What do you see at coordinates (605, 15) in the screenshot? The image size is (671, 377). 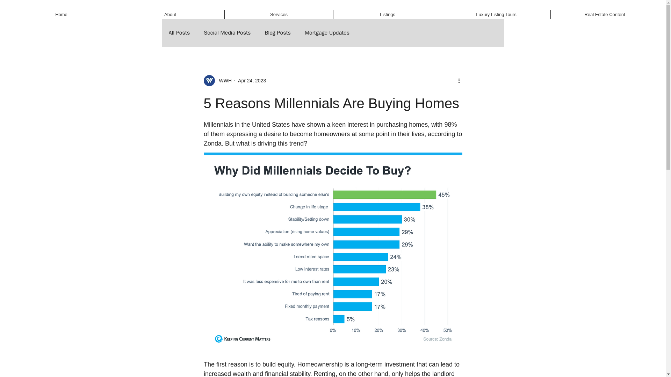 I see `Real Estate Content` at bounding box center [605, 15].